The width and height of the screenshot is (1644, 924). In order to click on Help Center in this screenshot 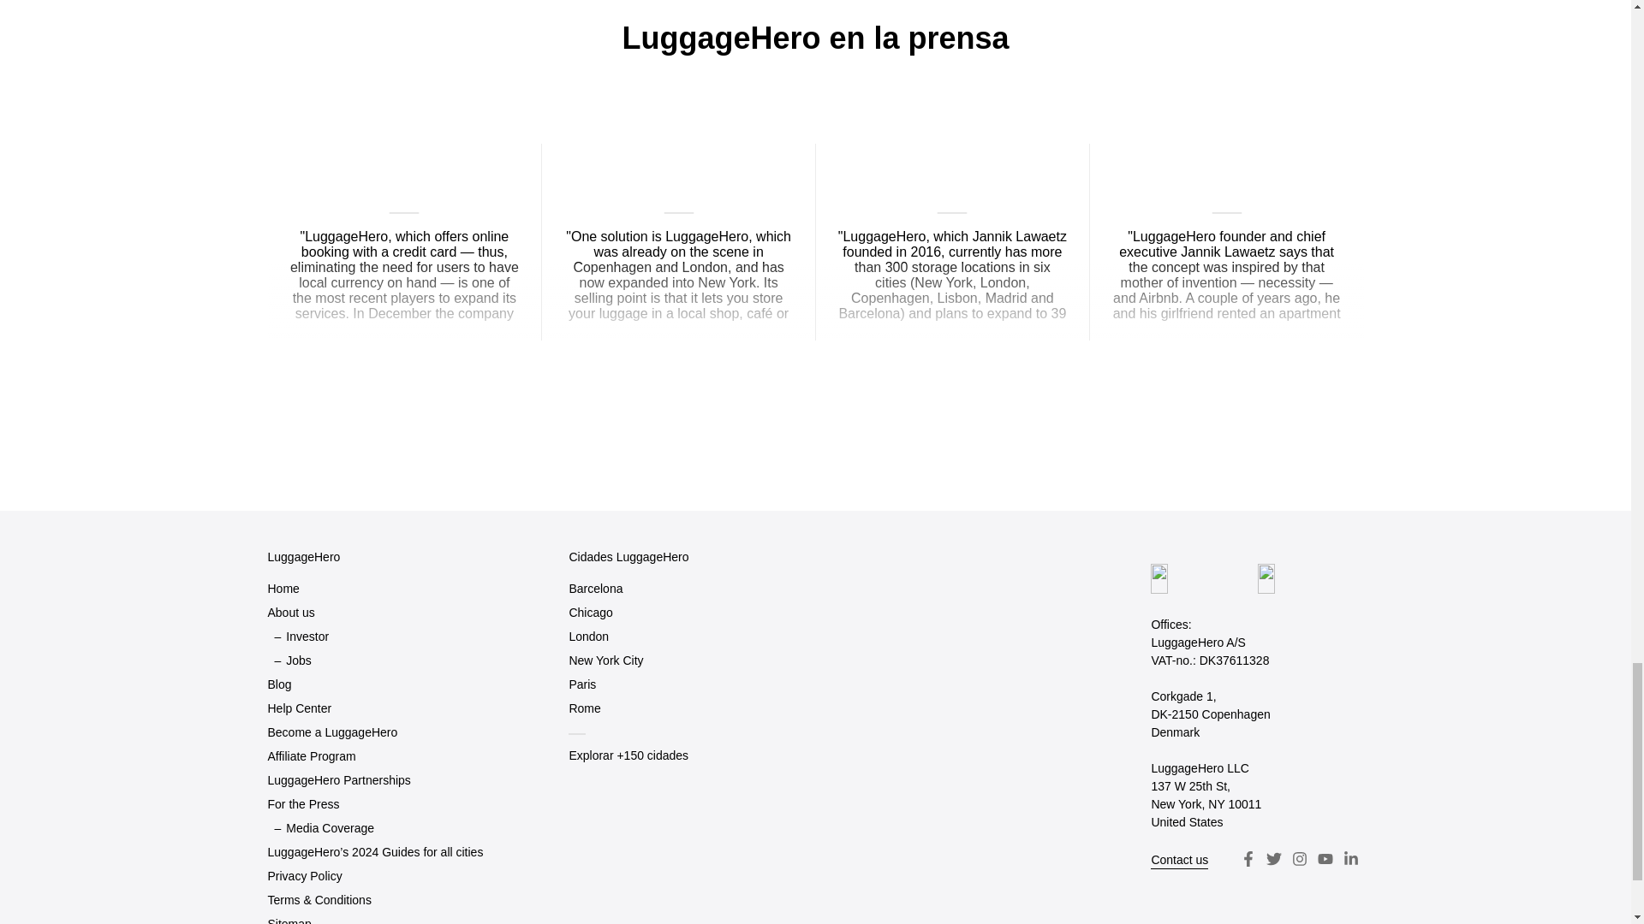, I will do `click(299, 708)`.